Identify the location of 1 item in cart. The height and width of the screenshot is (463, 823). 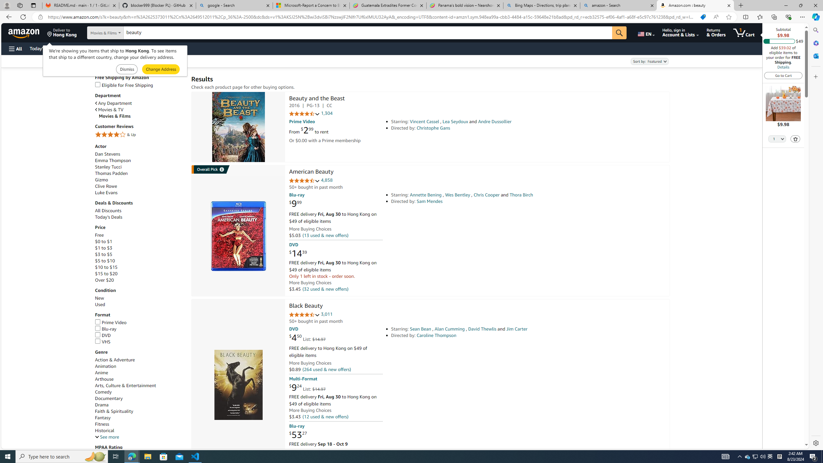
(744, 32).